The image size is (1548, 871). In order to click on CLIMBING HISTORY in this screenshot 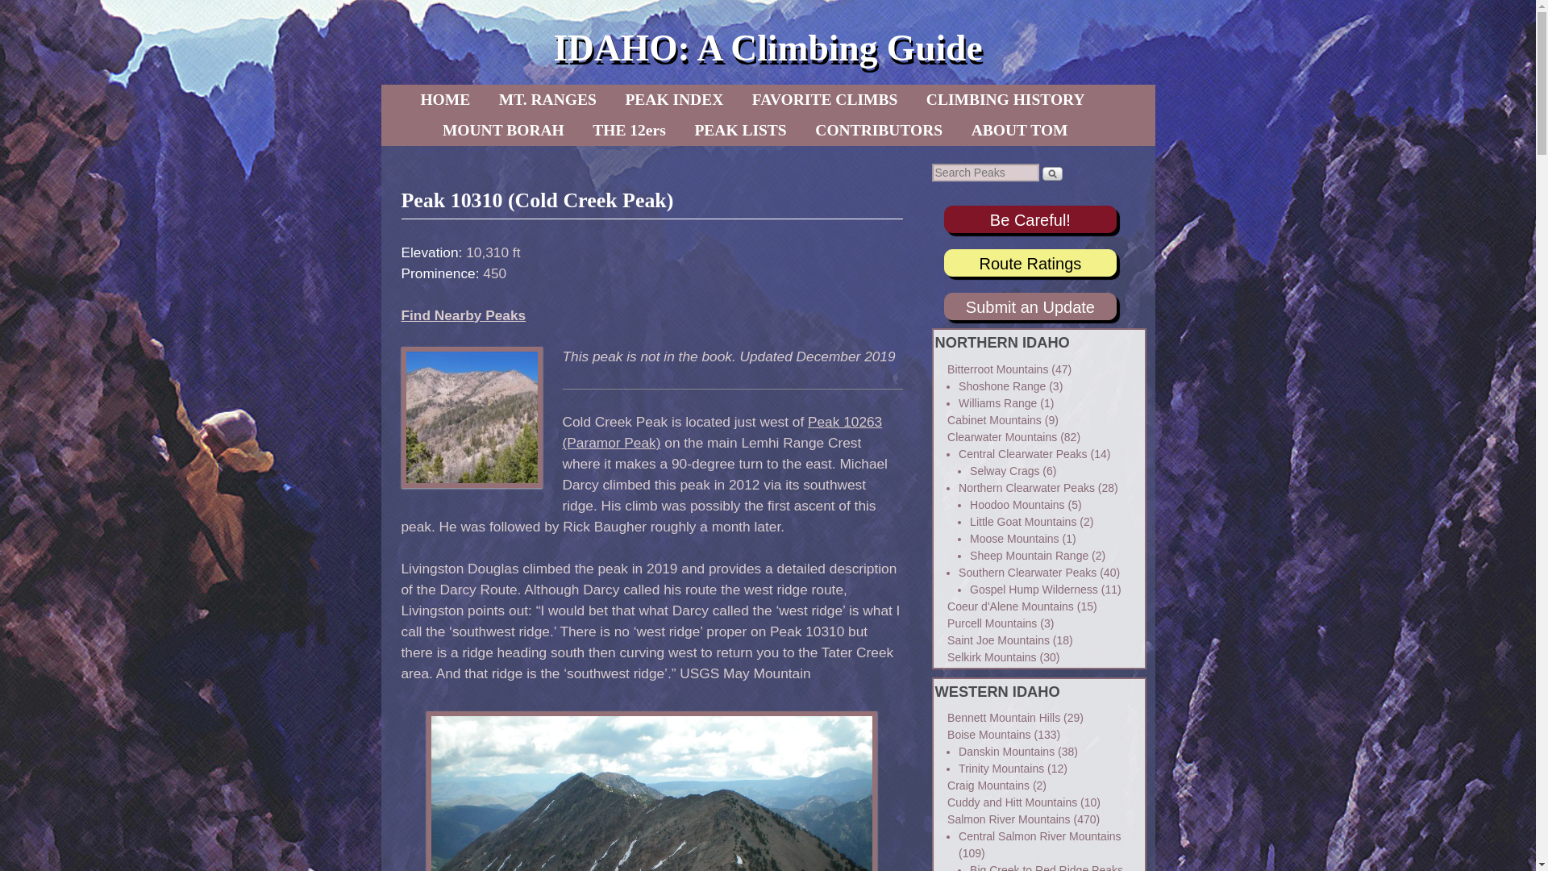, I will do `click(1005, 99)`.